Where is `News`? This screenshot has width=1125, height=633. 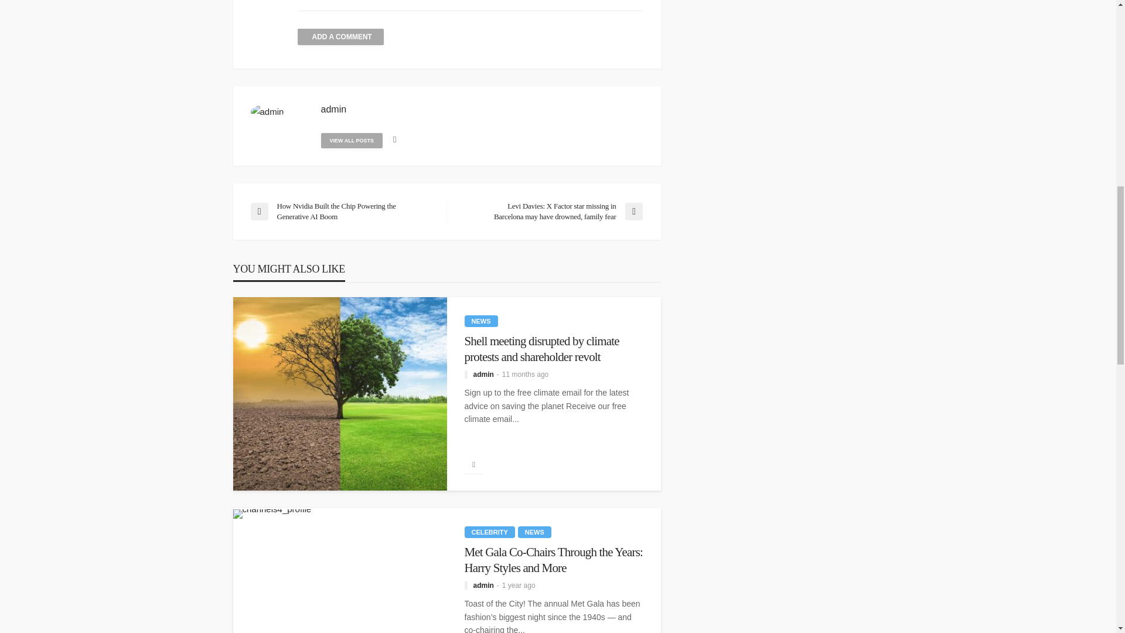
News is located at coordinates (480, 321).